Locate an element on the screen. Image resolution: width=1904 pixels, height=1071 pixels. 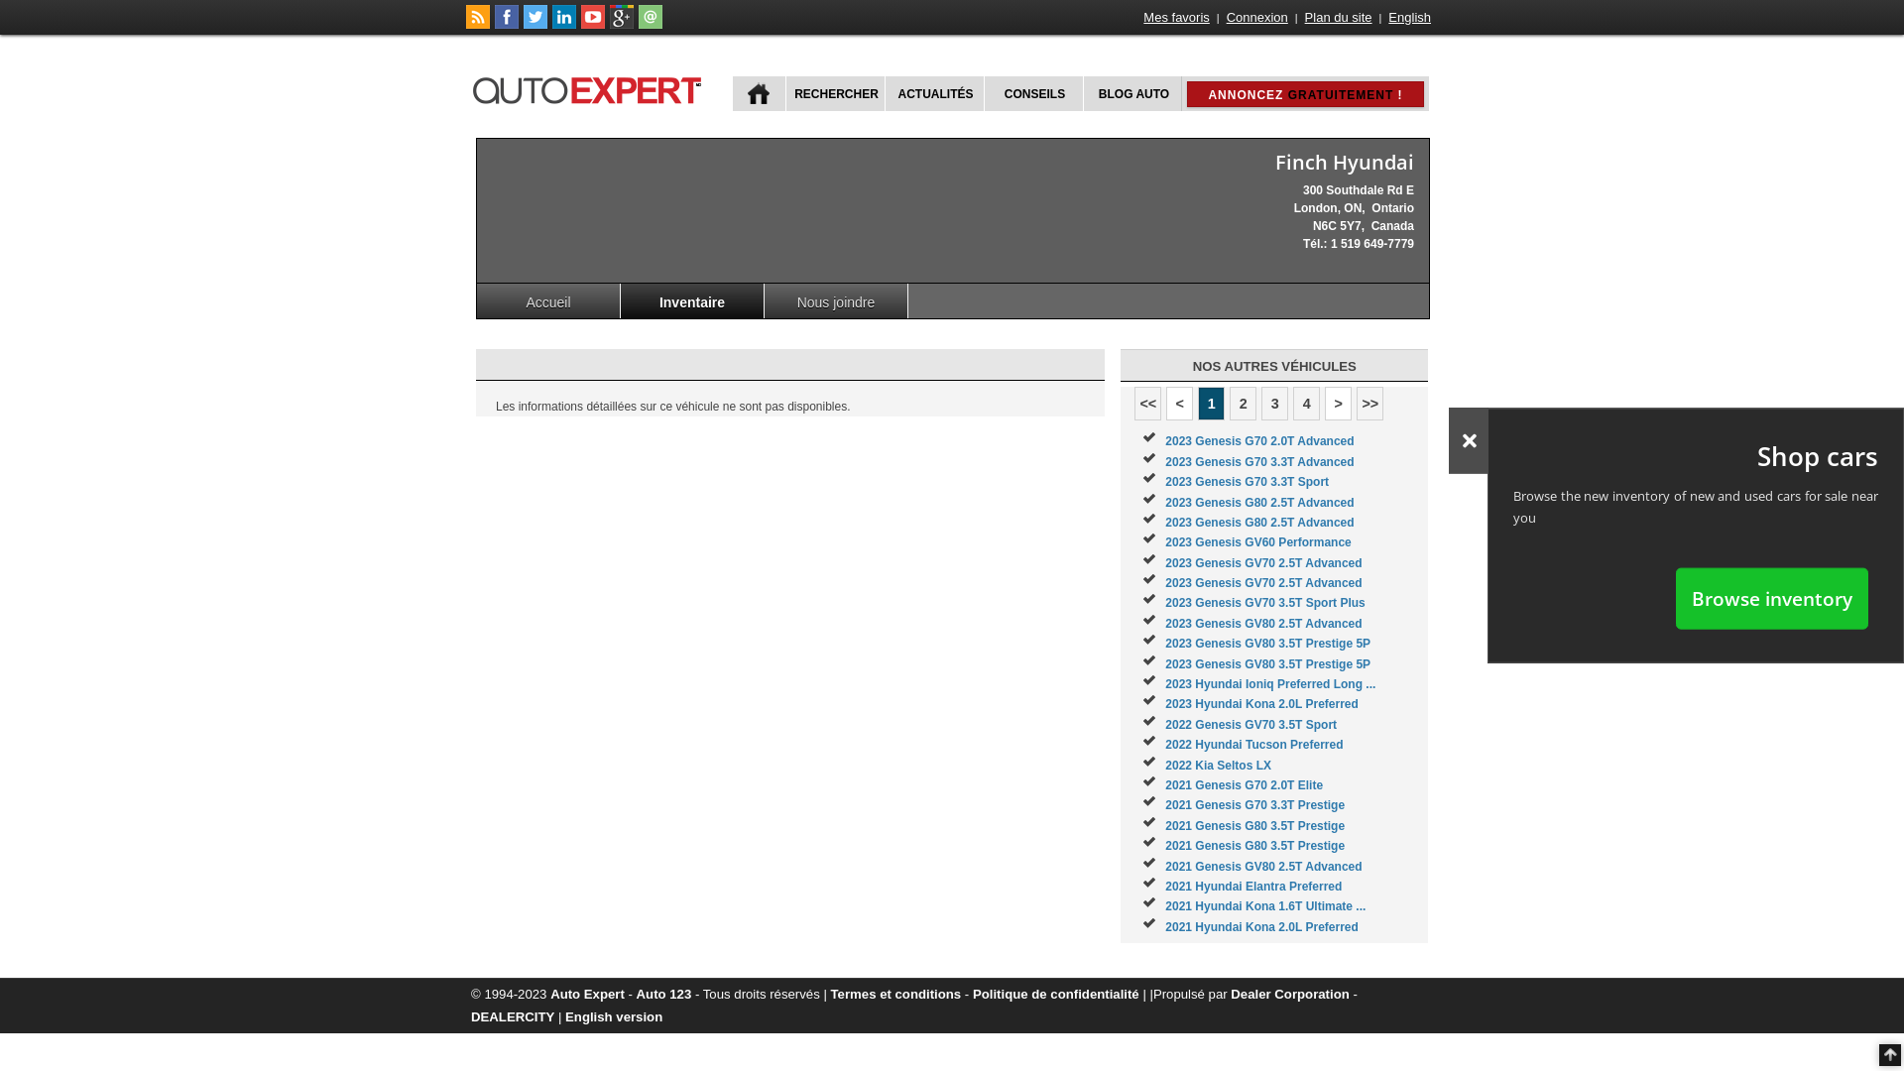
Connexion is located at coordinates (1257, 18).